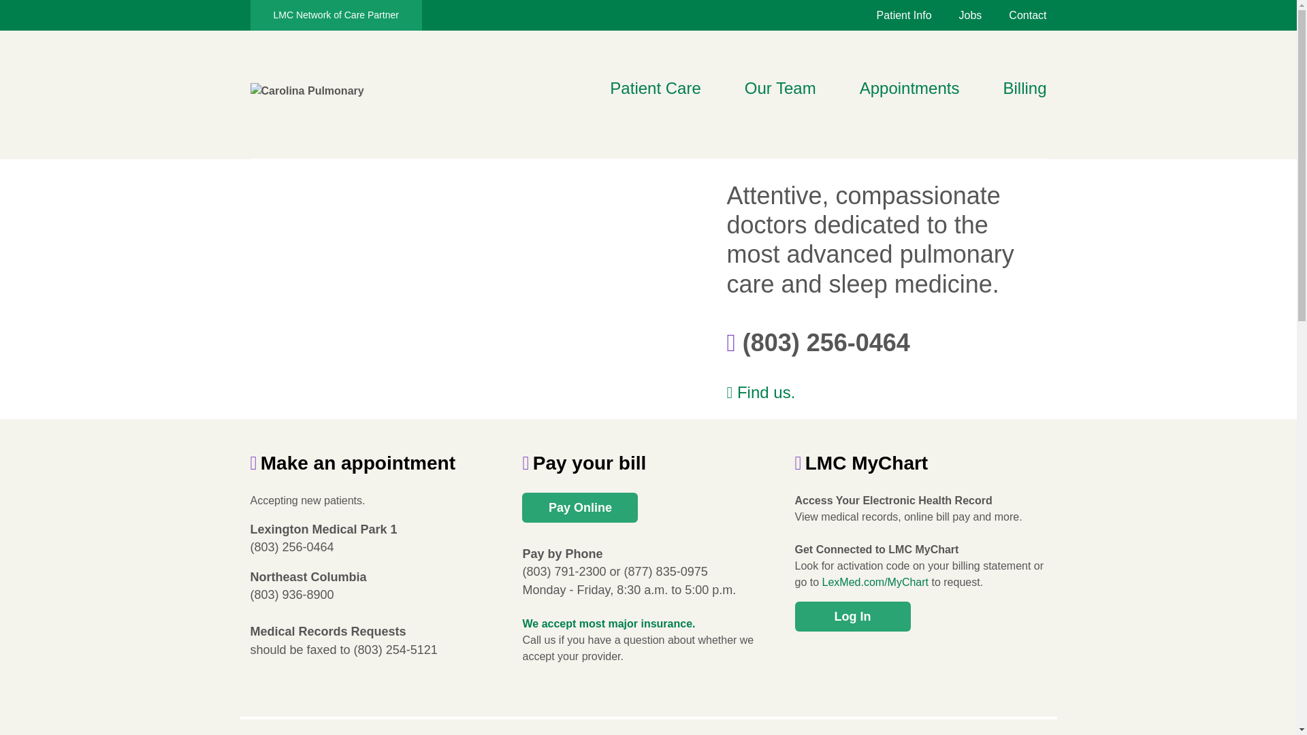 The width and height of the screenshot is (1307, 735). What do you see at coordinates (655, 91) in the screenshot?
I see `Patient Care` at bounding box center [655, 91].